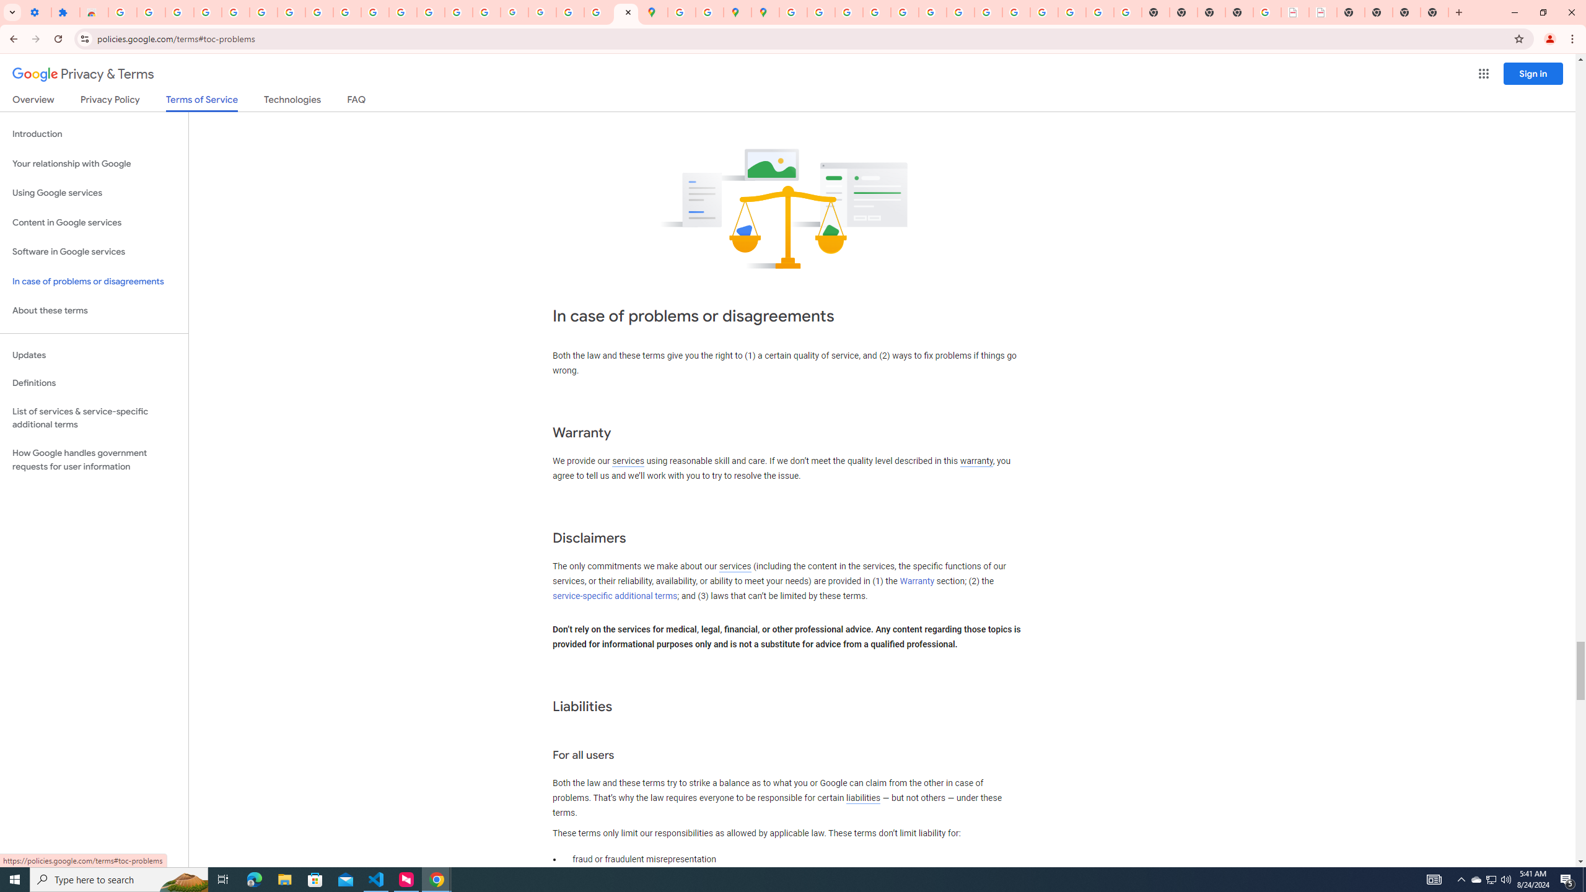  What do you see at coordinates (94, 193) in the screenshot?
I see `Using Google services` at bounding box center [94, 193].